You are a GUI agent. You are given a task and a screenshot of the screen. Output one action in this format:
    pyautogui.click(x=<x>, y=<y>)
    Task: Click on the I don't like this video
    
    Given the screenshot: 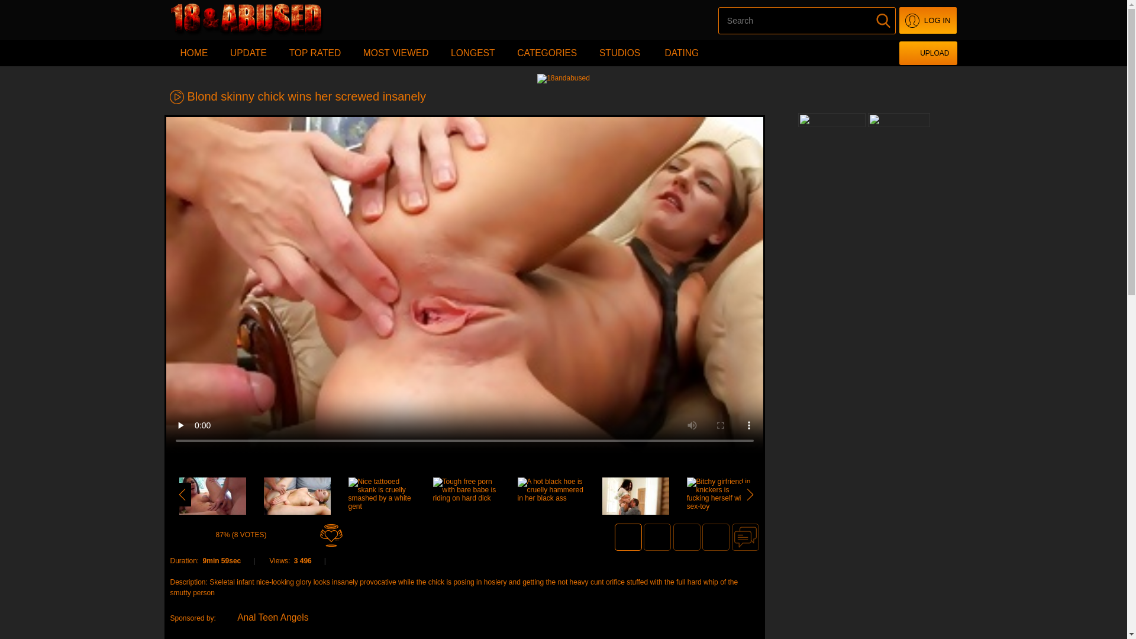 What is the action you would take?
    pyautogui.click(x=299, y=535)
    